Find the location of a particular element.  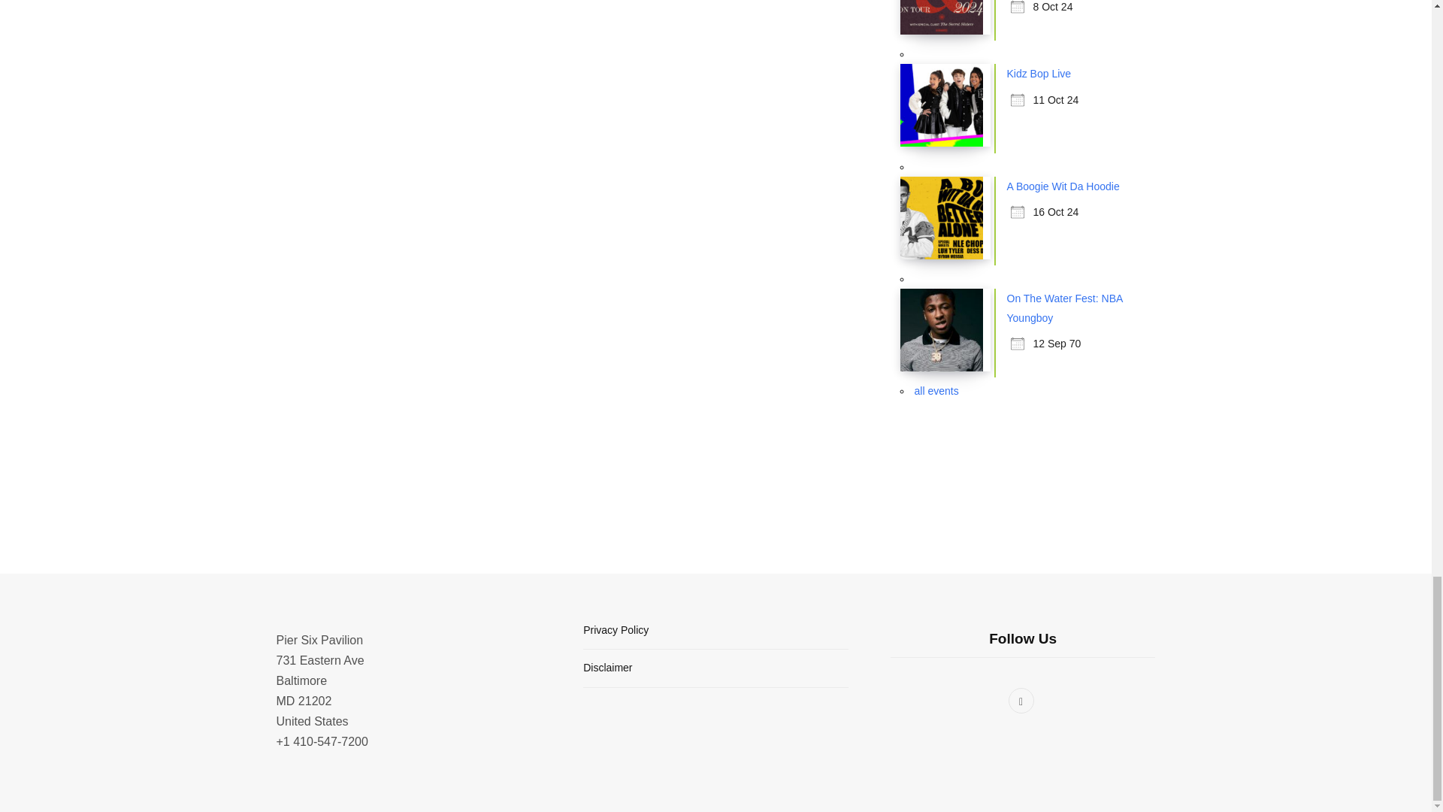

all events is located at coordinates (935, 391).